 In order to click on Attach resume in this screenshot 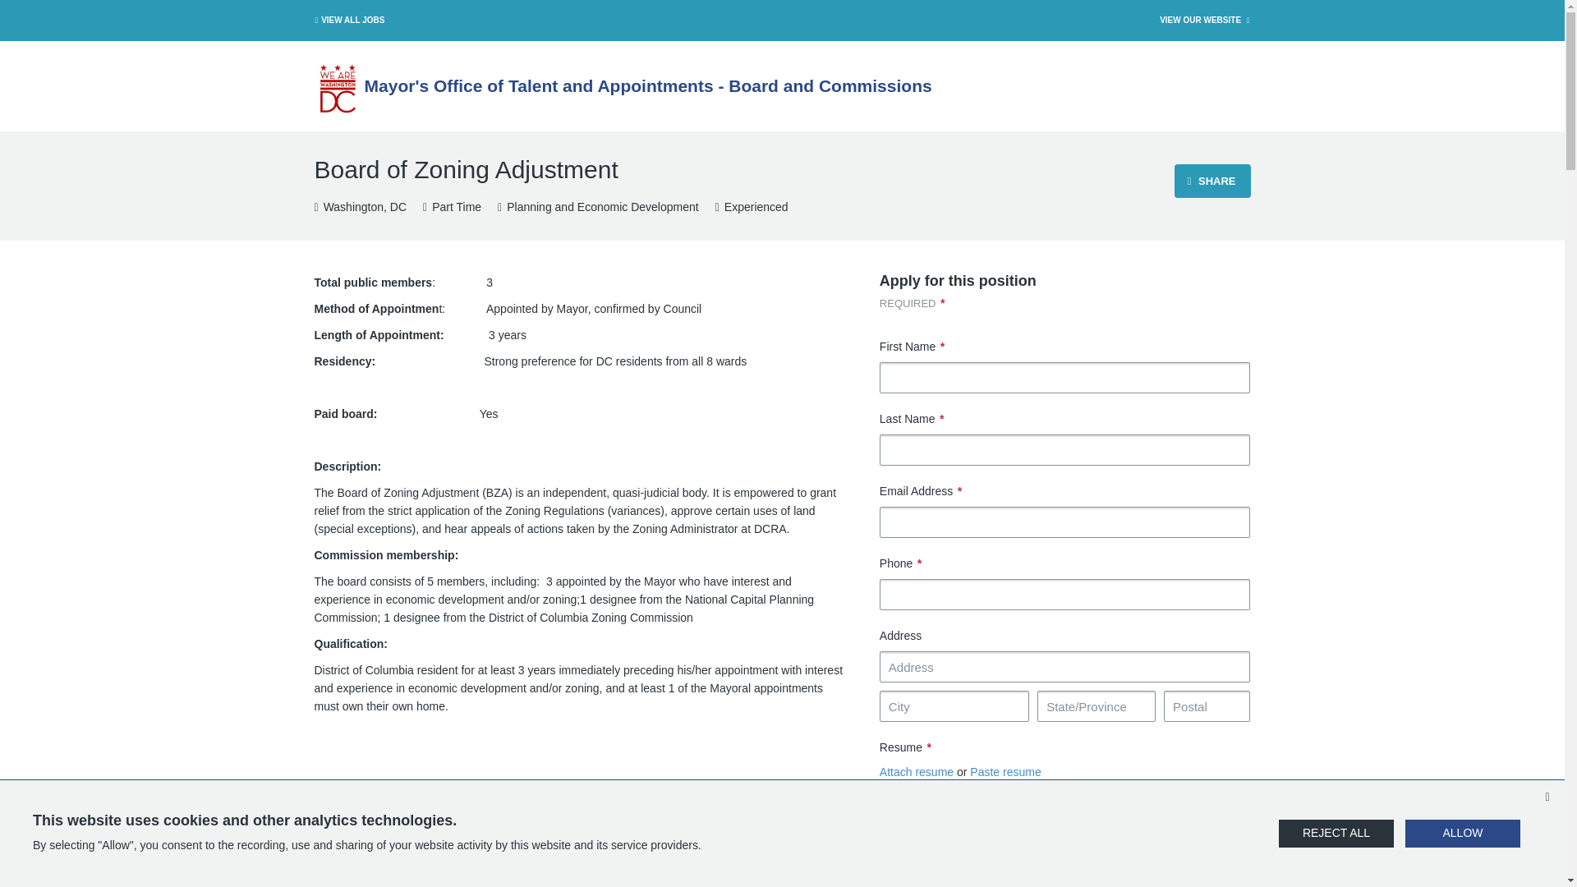, I will do `click(917, 772)`.